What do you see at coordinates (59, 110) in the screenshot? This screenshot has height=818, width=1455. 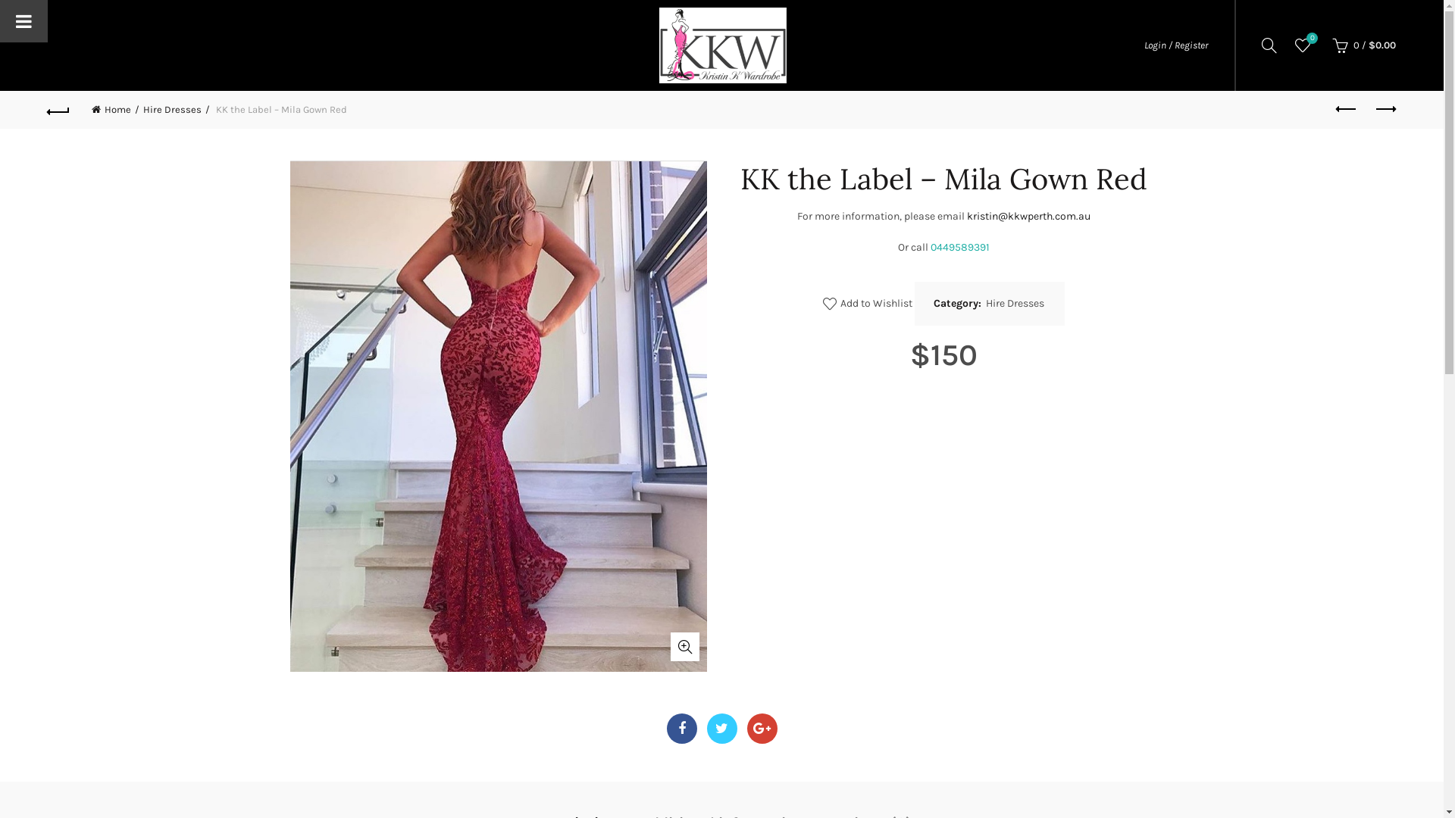 I see `Back` at bounding box center [59, 110].